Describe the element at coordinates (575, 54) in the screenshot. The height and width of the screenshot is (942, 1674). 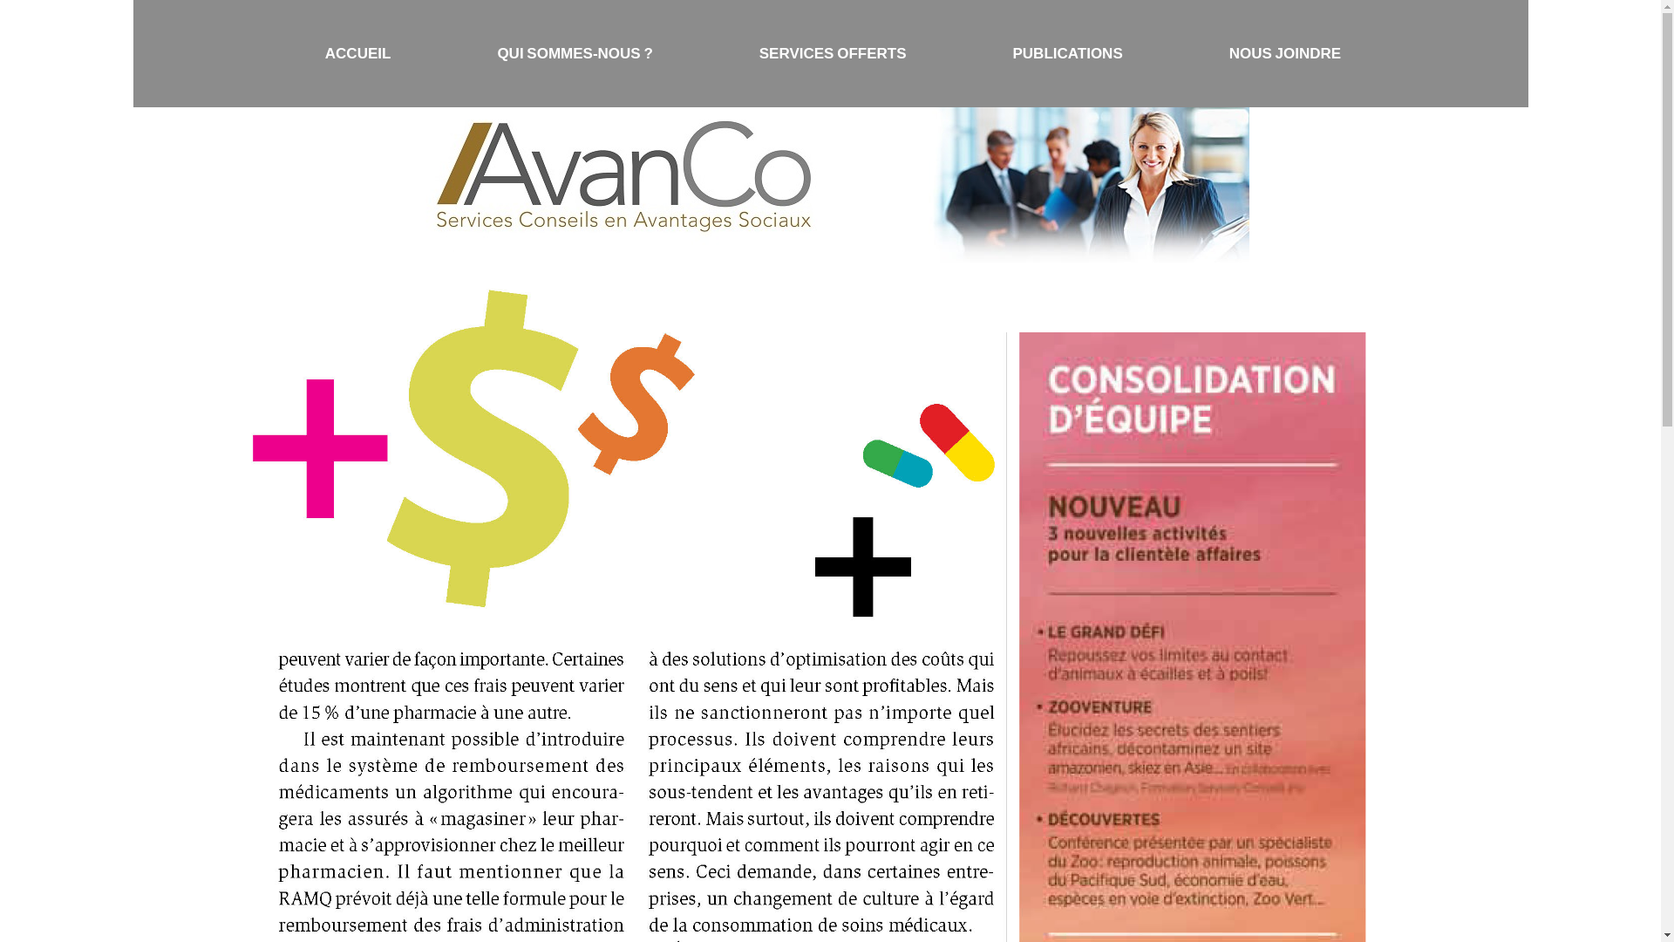
I see `QUI SOMMES-NOUS ?` at that location.